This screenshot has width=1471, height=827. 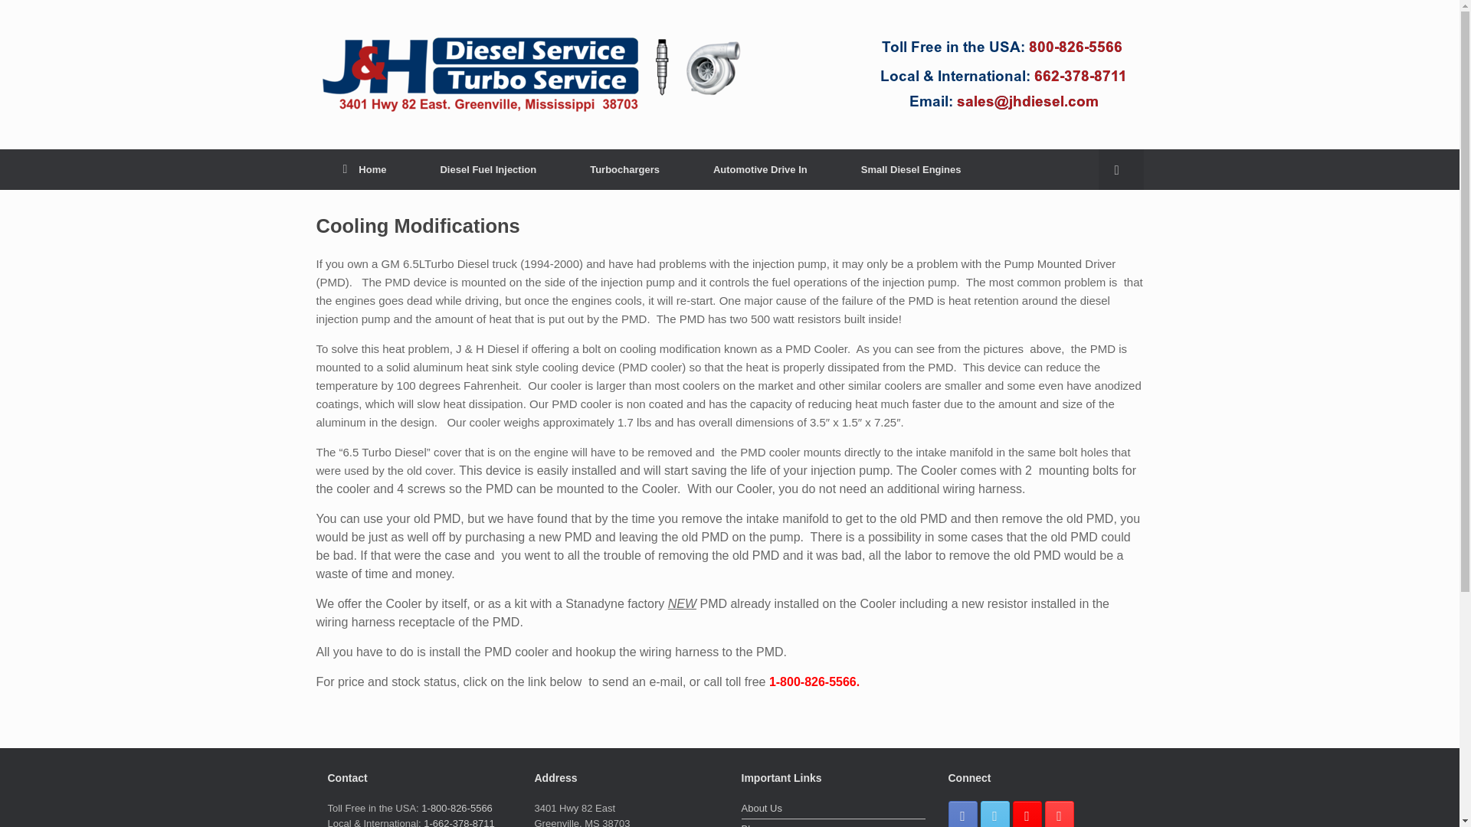 I want to click on Small Diesel Engines, so click(x=911, y=170).